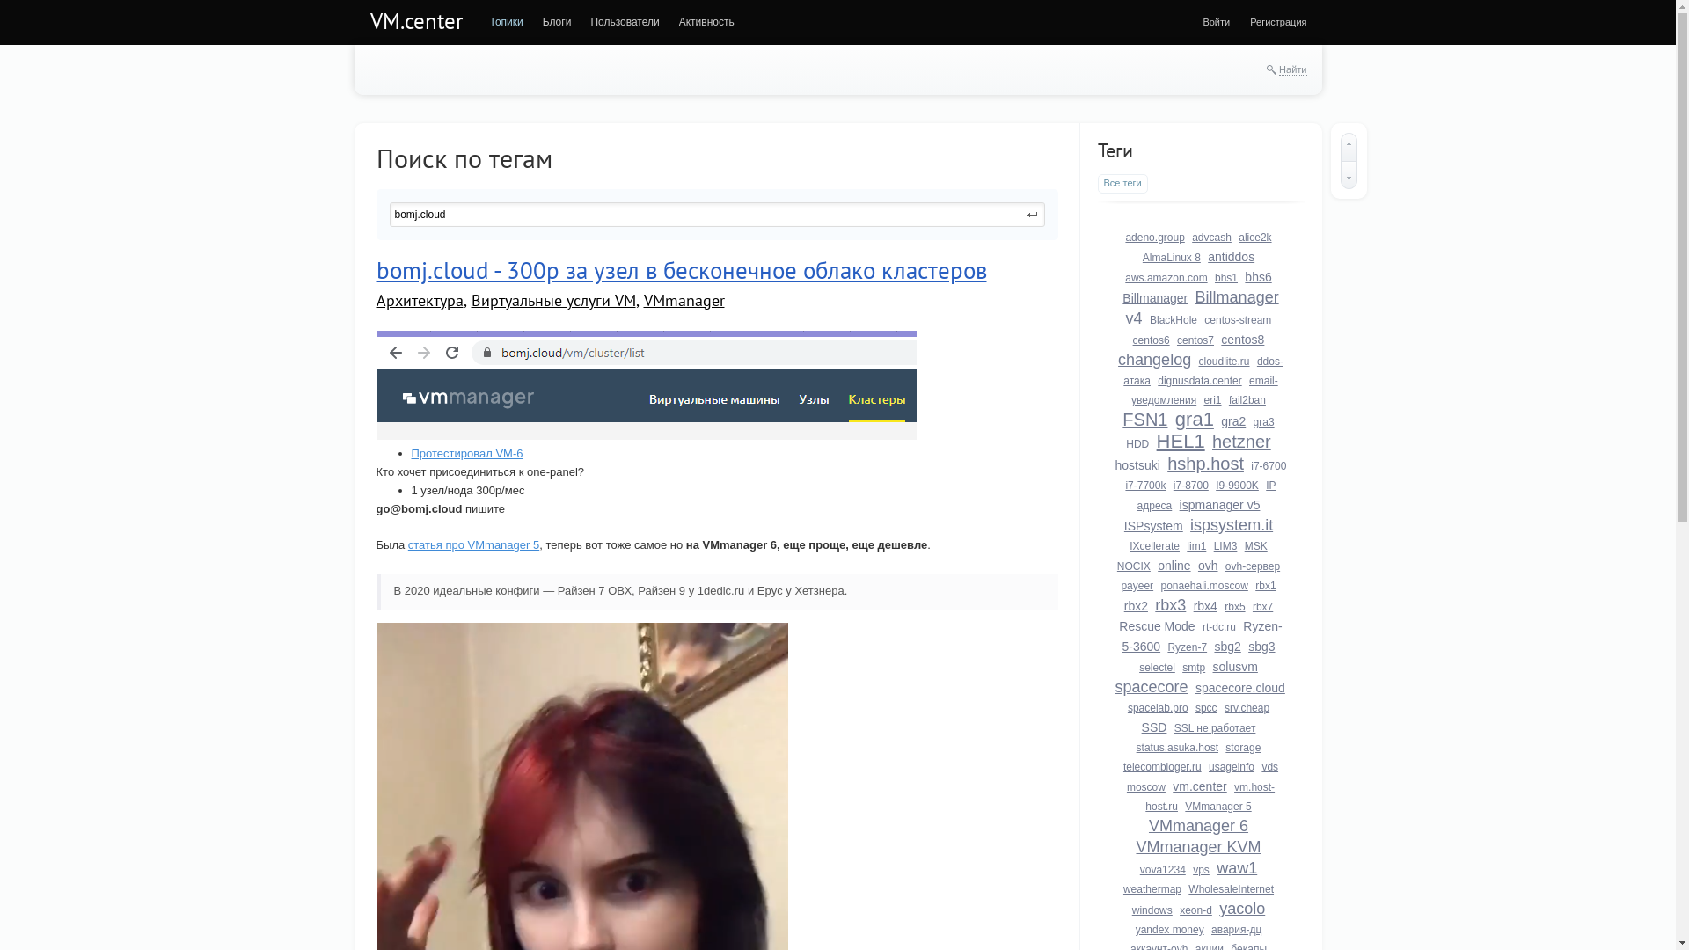  Describe the element at coordinates (1194, 668) in the screenshot. I see `smtp` at that location.